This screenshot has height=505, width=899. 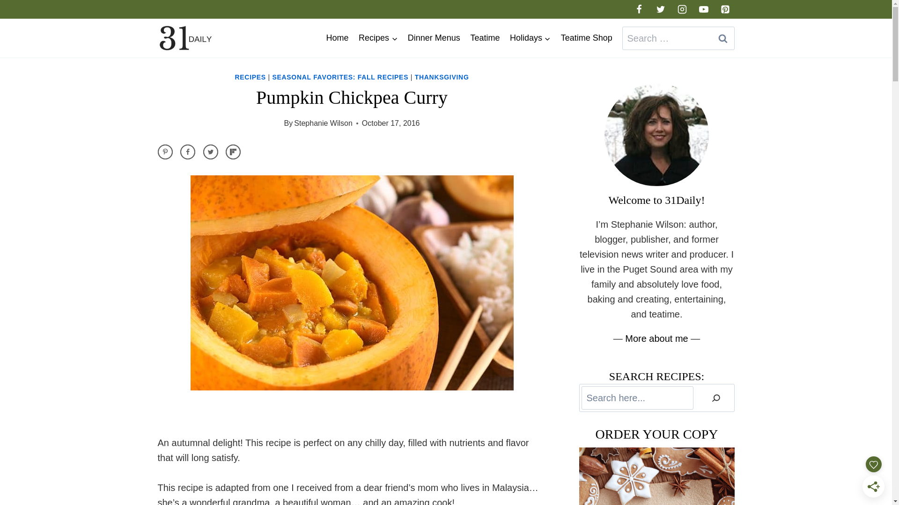 I want to click on Share on Facebook, so click(x=188, y=152).